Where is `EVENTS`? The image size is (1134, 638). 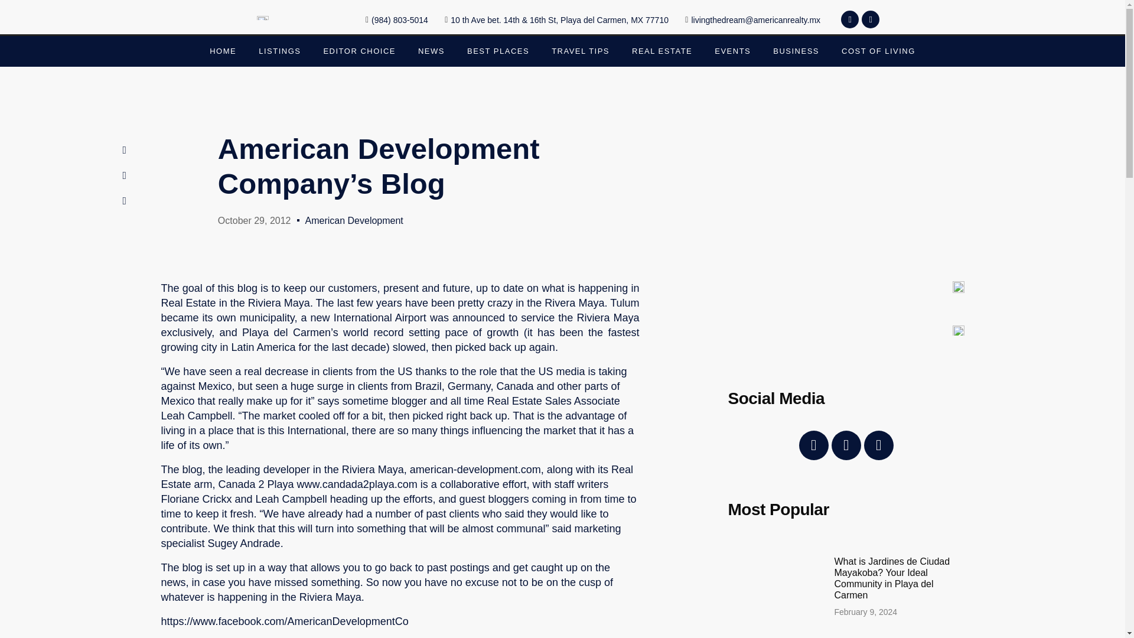
EVENTS is located at coordinates (732, 51).